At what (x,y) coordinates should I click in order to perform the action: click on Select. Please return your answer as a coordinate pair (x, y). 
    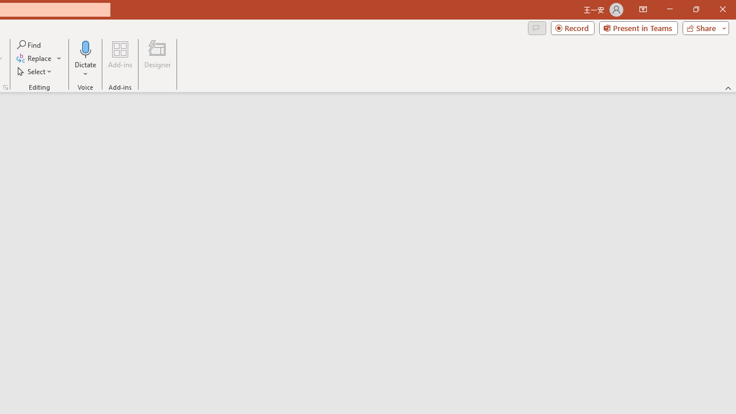
    Looking at the image, I should click on (35, 71).